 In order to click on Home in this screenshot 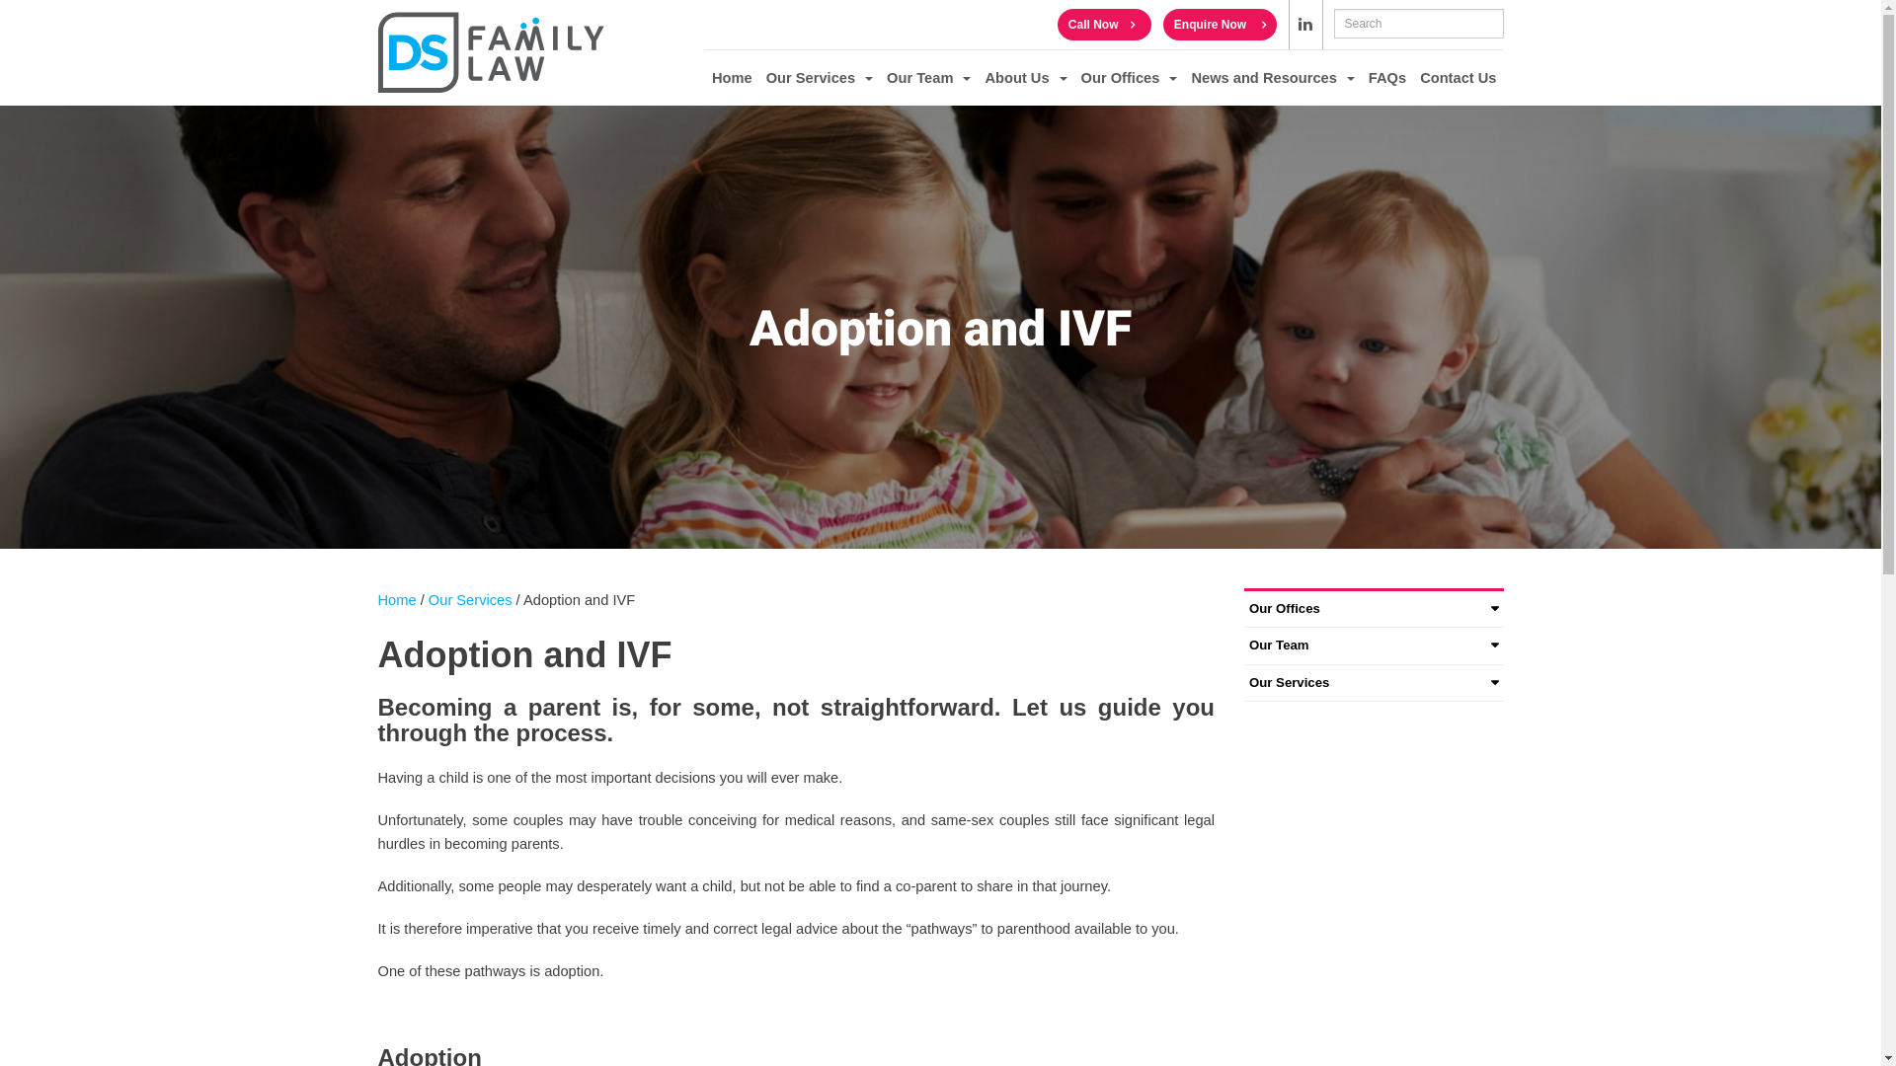, I will do `click(733, 78)`.